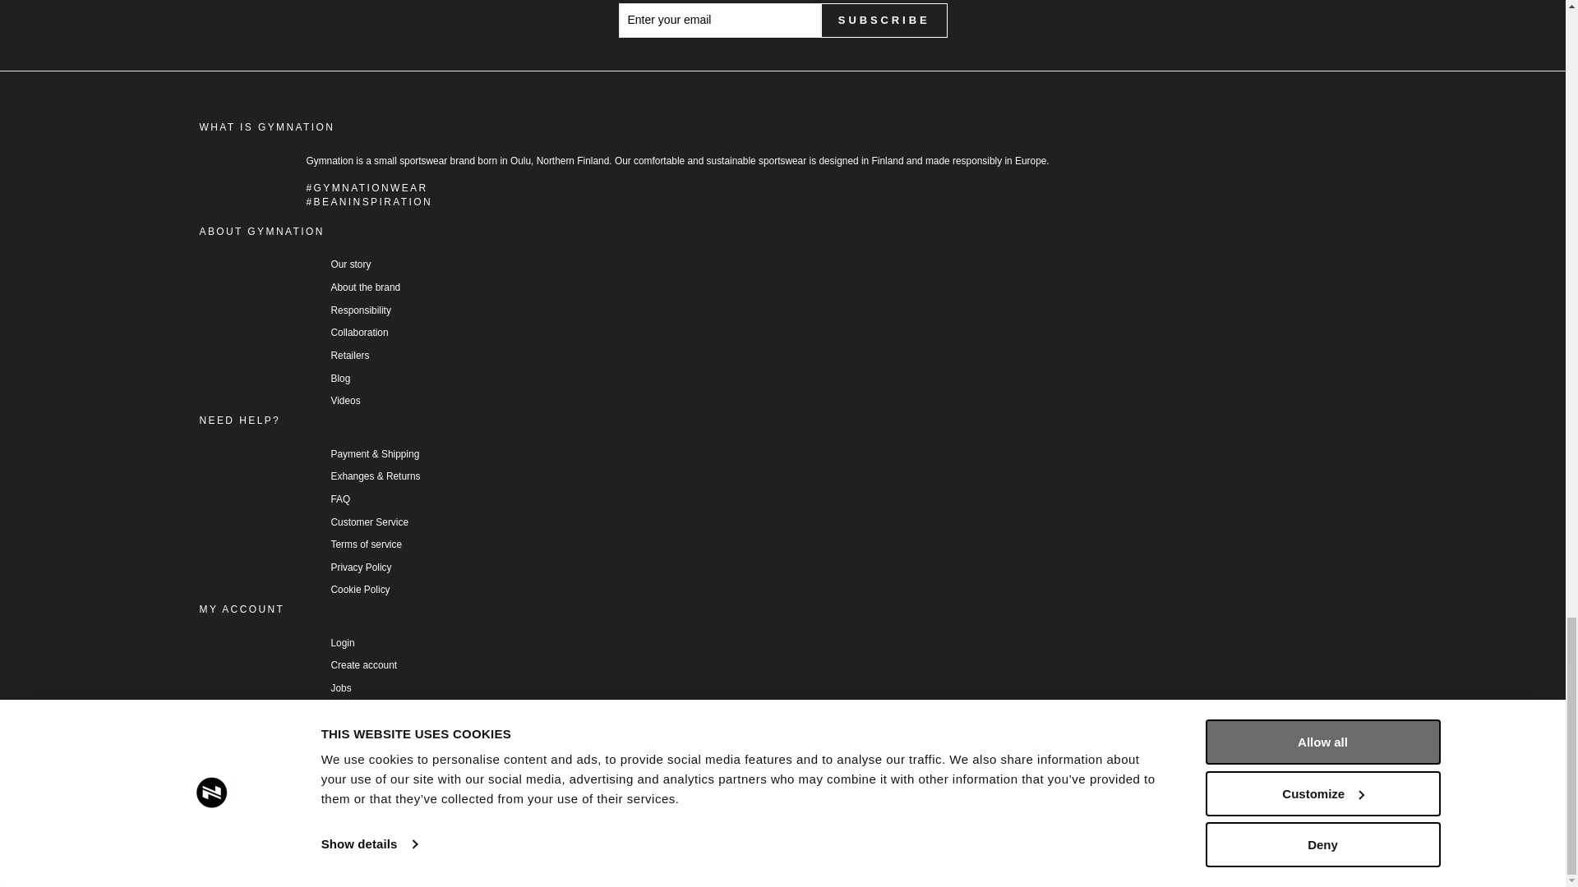 The width and height of the screenshot is (1578, 887). Describe the element at coordinates (464, 780) in the screenshot. I see `Shop Pay` at that location.